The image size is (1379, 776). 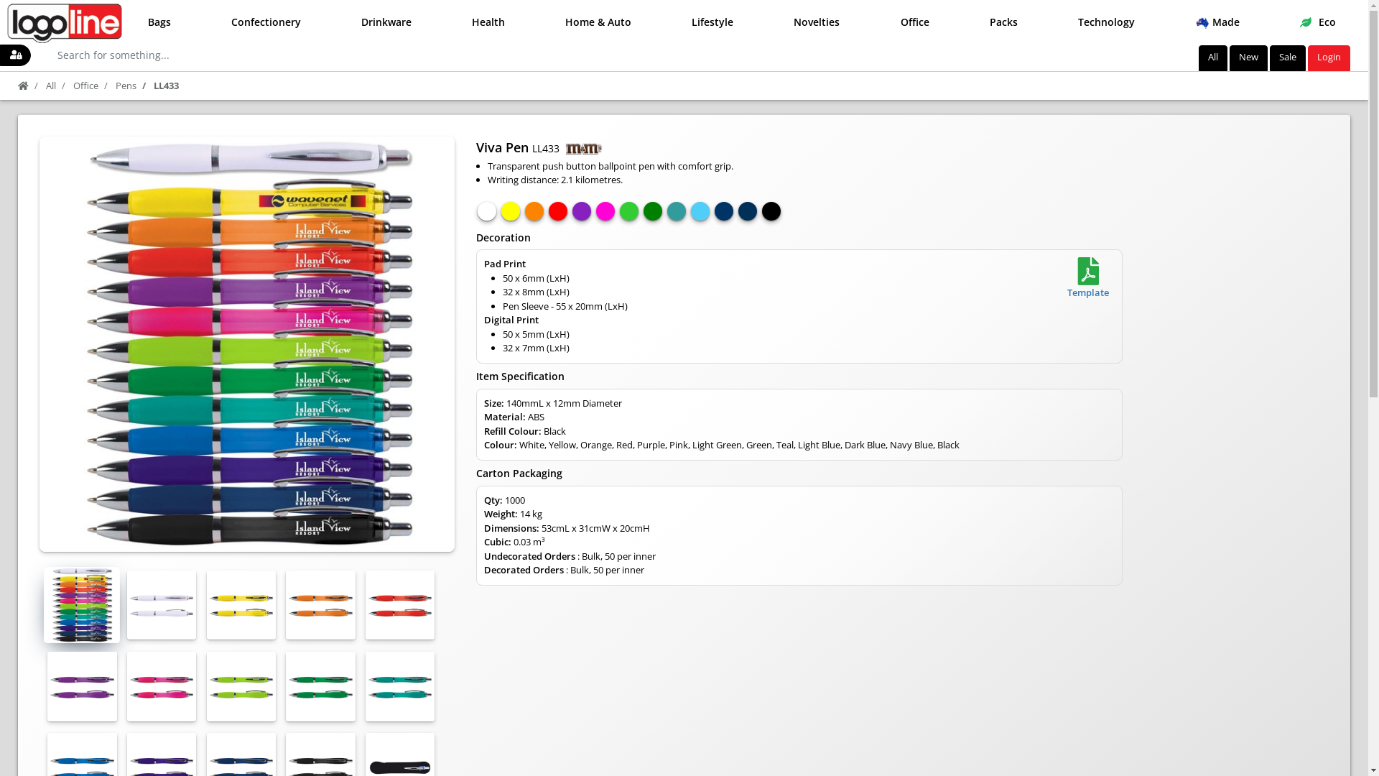 I want to click on Packs, so click(x=1002, y=22).